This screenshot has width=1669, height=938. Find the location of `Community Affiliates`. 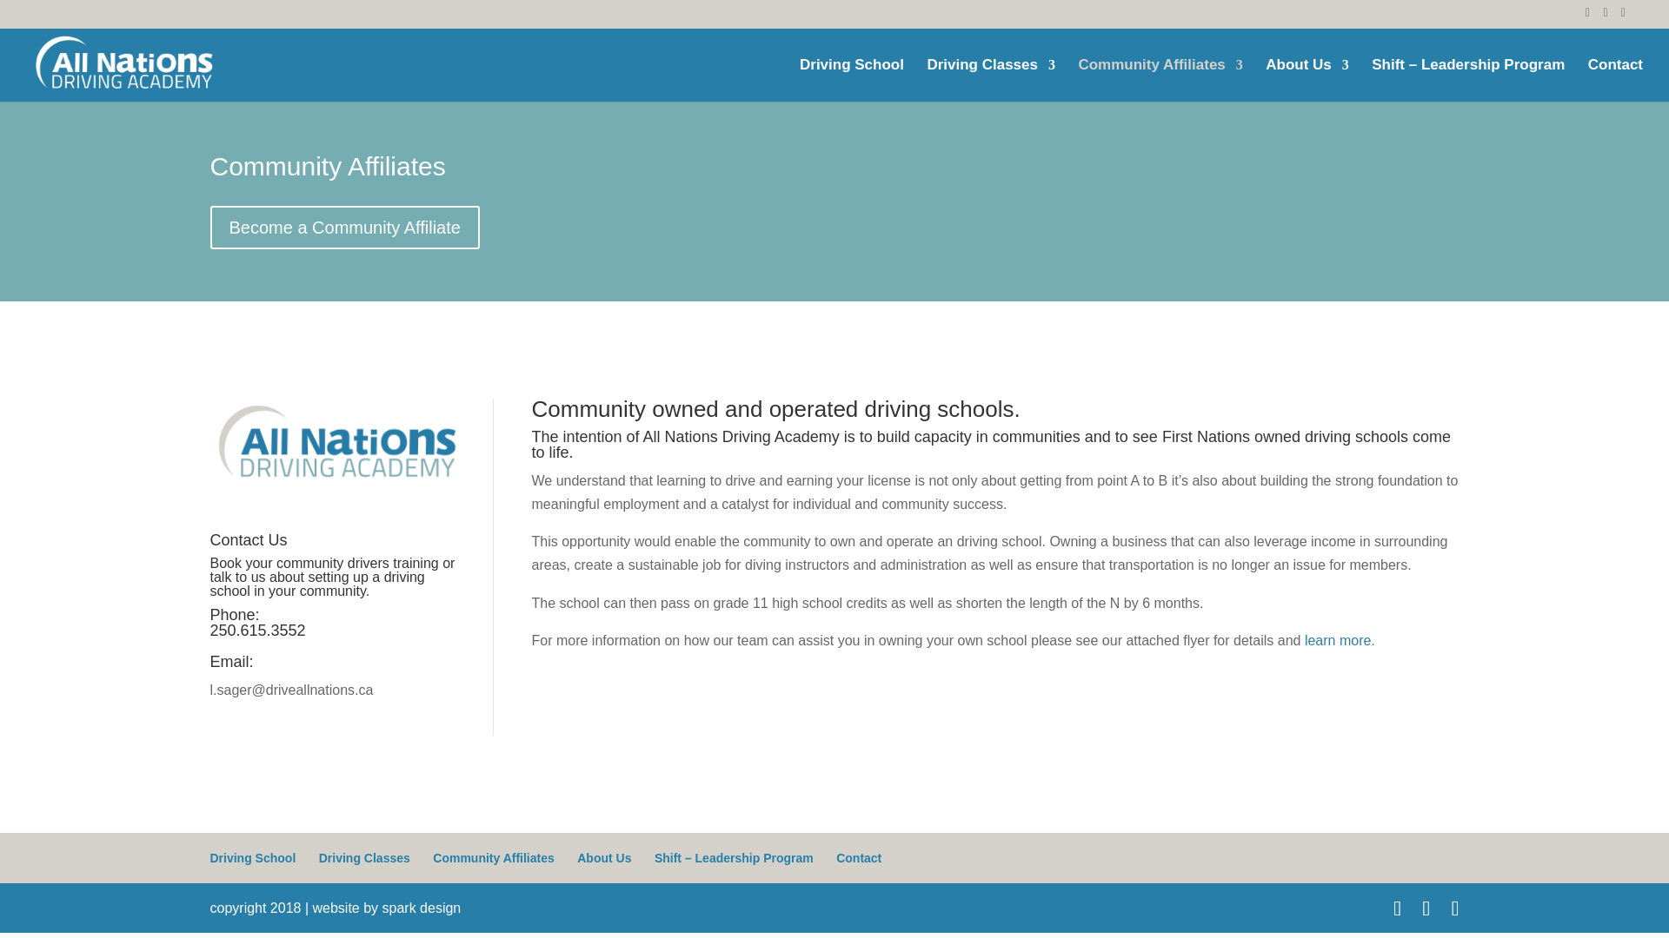

Community Affiliates is located at coordinates (1160, 80).